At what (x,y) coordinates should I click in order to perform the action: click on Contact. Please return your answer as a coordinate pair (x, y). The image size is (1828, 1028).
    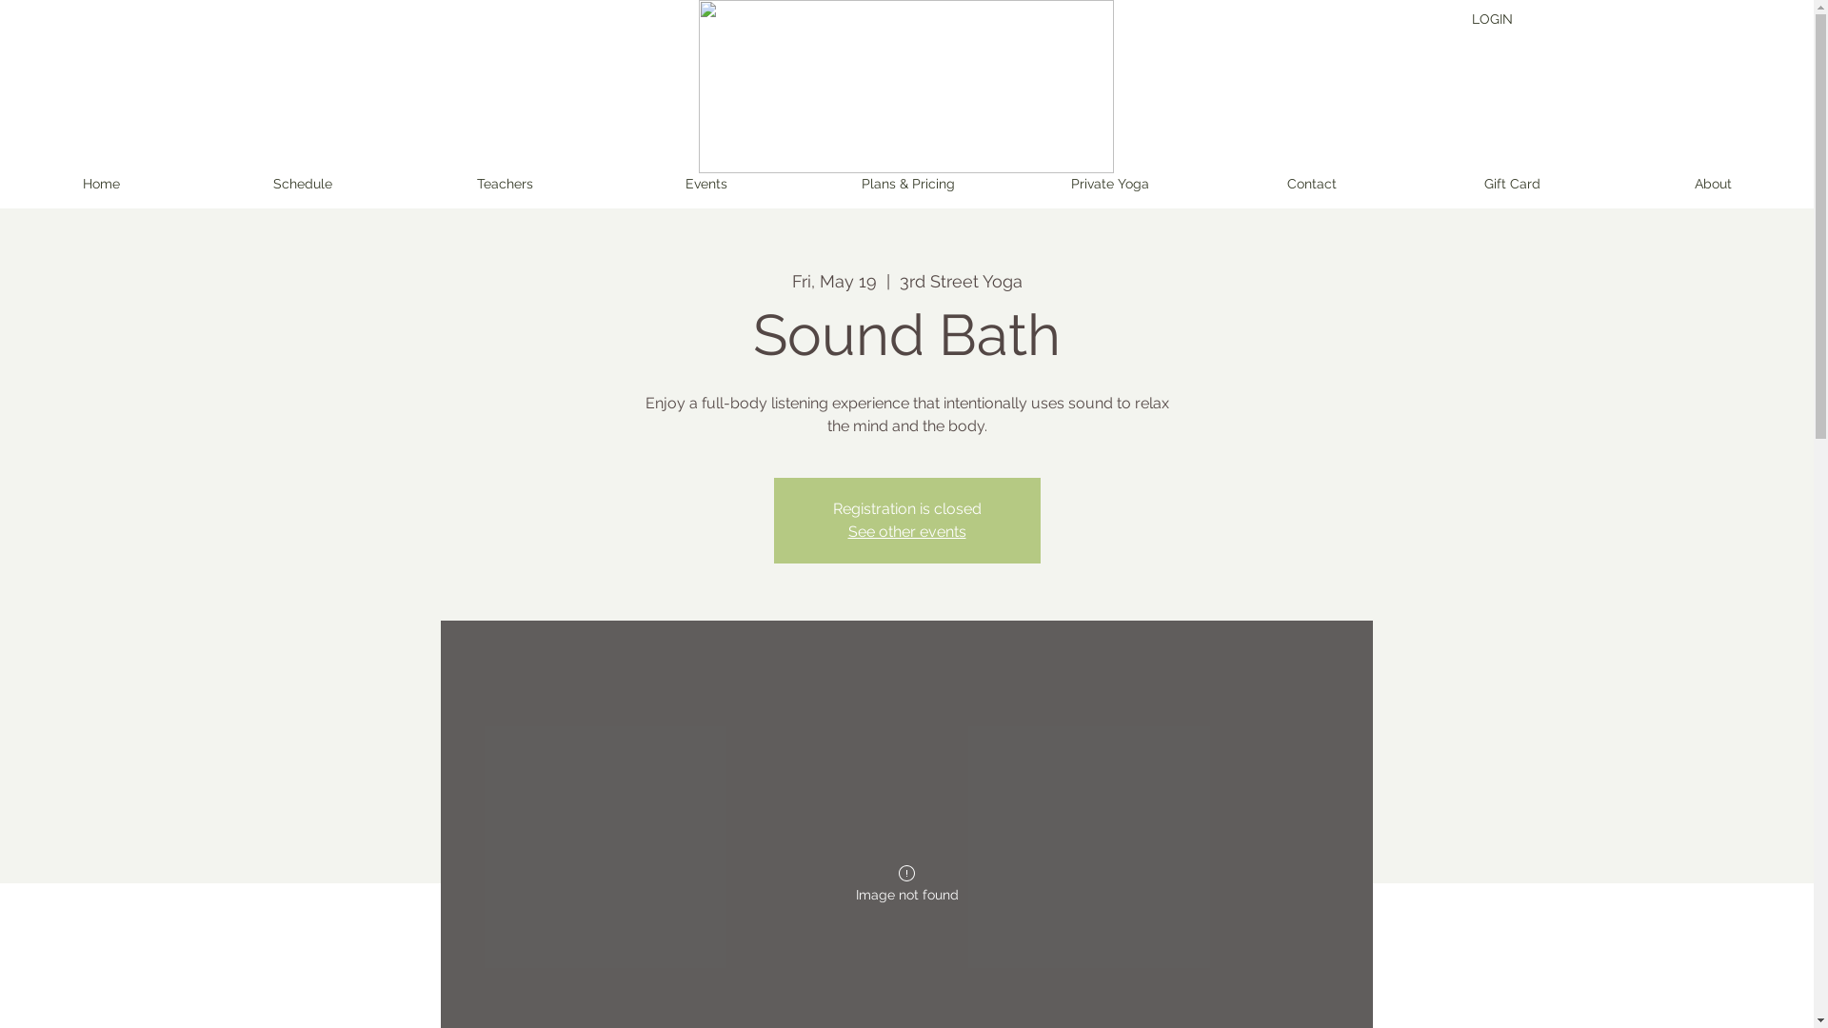
    Looking at the image, I should click on (1312, 185).